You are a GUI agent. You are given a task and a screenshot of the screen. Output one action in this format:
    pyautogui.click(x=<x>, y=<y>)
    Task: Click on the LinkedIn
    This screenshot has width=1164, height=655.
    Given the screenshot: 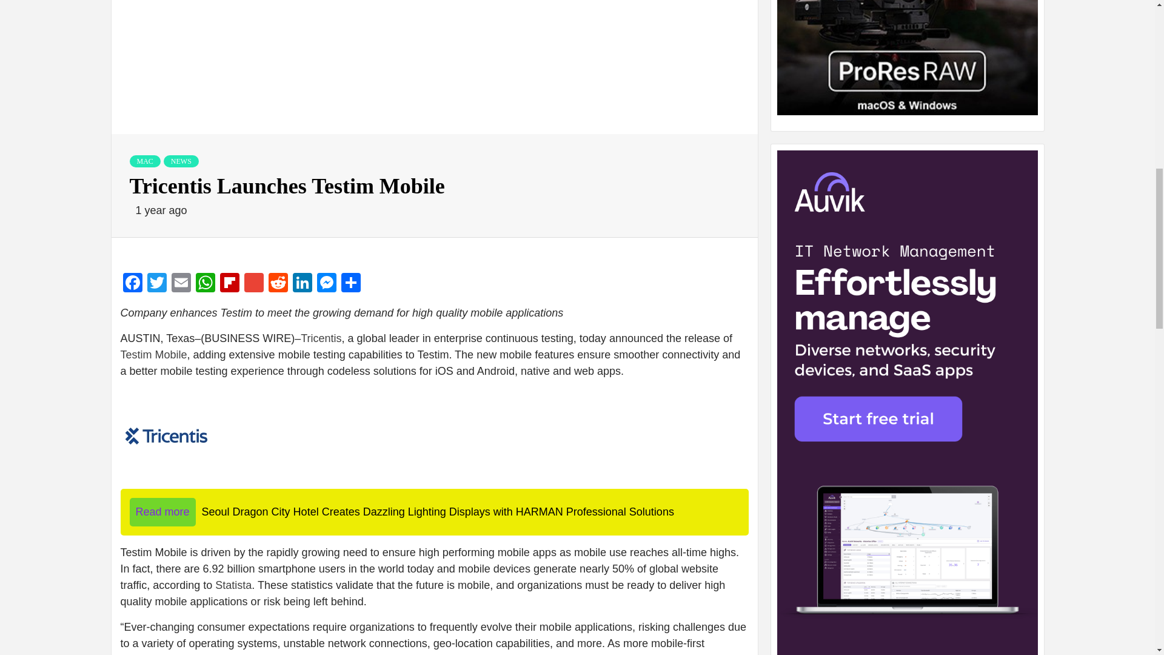 What is the action you would take?
    pyautogui.click(x=302, y=284)
    